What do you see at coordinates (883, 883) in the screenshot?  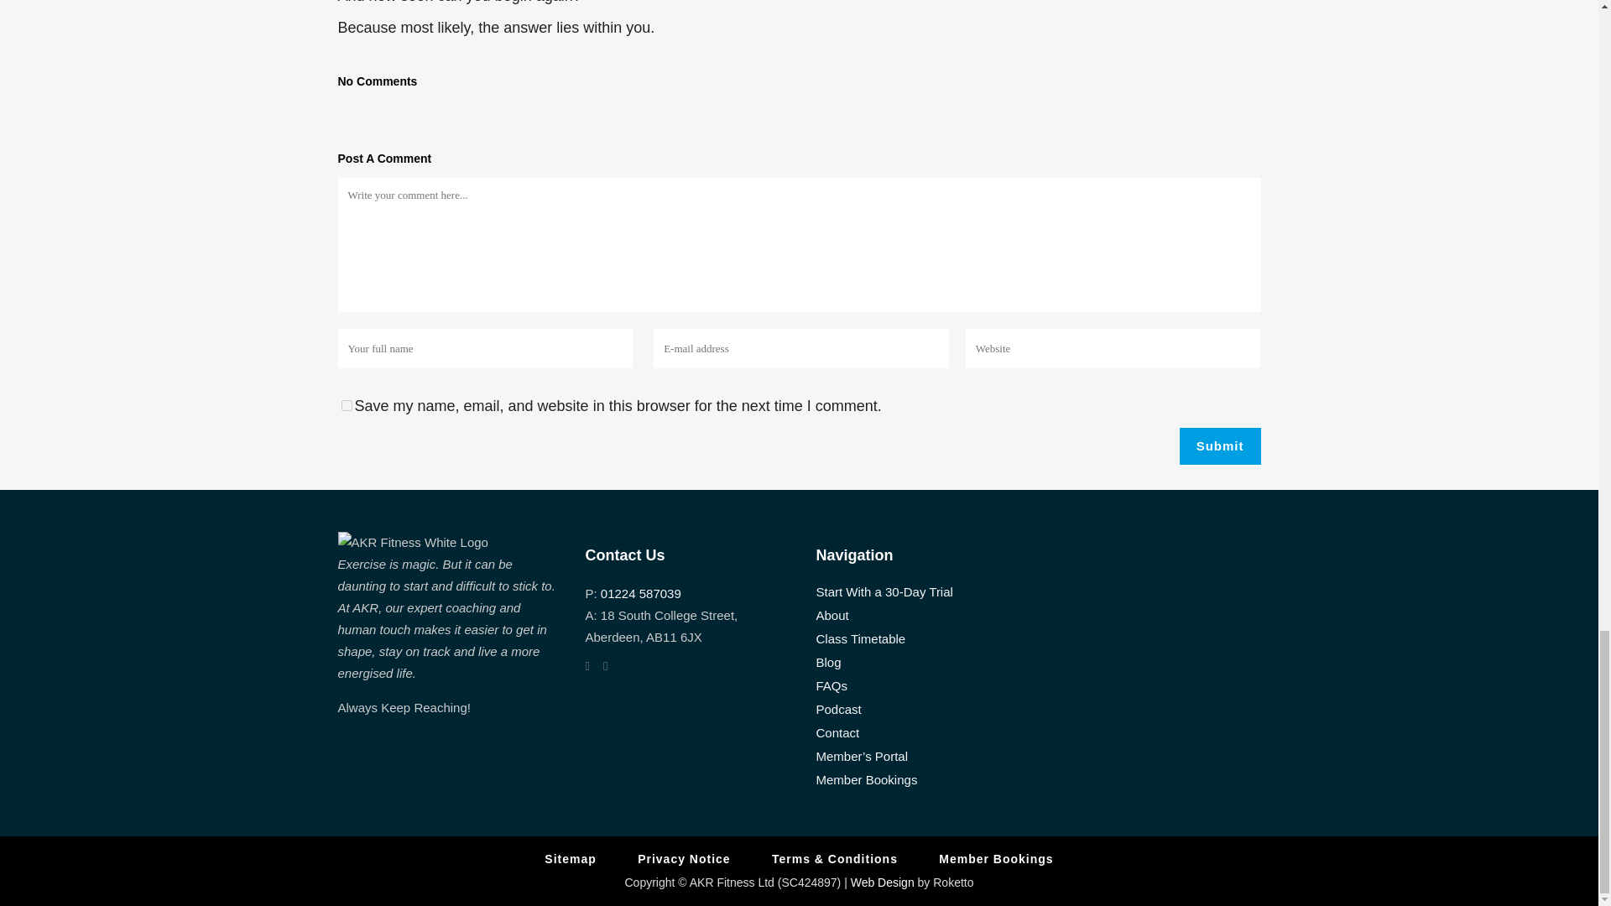 I see `Web Design` at bounding box center [883, 883].